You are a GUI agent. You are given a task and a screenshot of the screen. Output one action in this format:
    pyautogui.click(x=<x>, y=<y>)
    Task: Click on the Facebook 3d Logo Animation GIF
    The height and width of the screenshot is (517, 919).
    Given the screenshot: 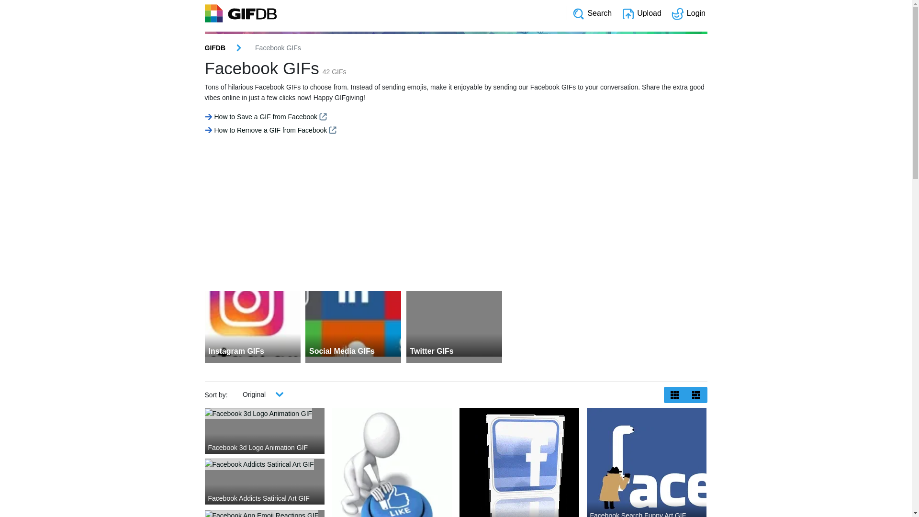 What is the action you would take?
    pyautogui.click(x=265, y=414)
    